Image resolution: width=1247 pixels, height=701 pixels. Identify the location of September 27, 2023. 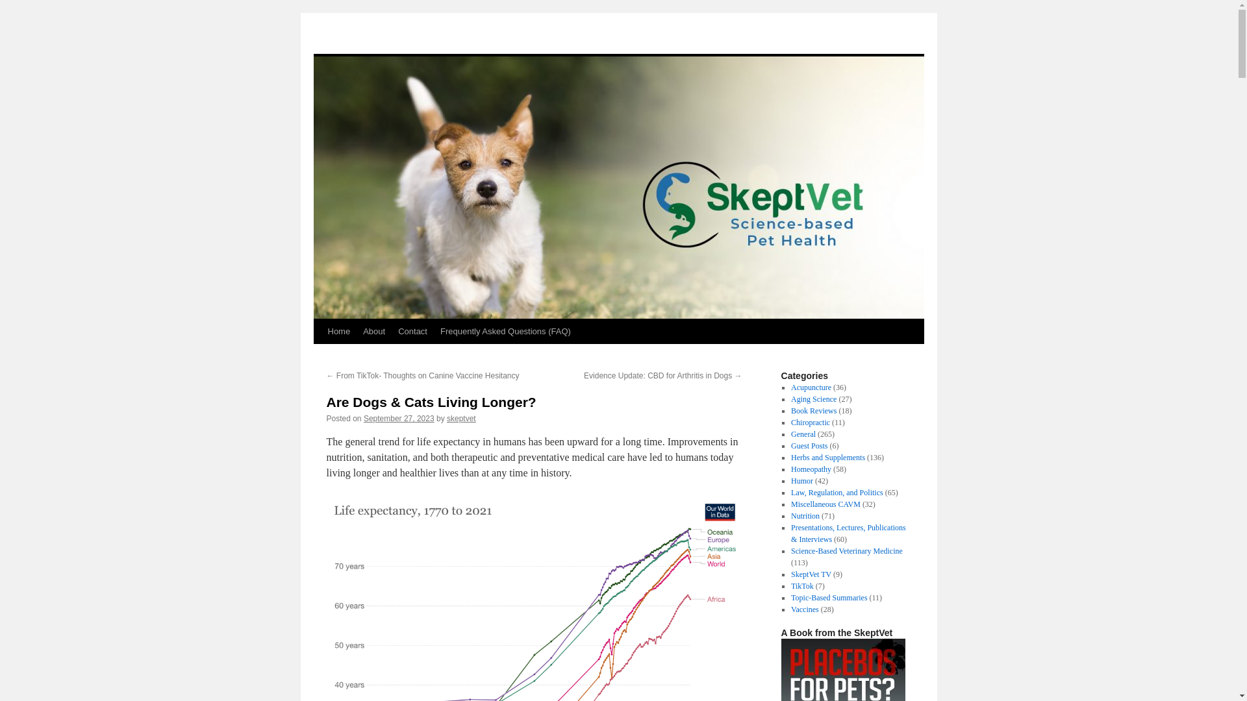
(399, 419).